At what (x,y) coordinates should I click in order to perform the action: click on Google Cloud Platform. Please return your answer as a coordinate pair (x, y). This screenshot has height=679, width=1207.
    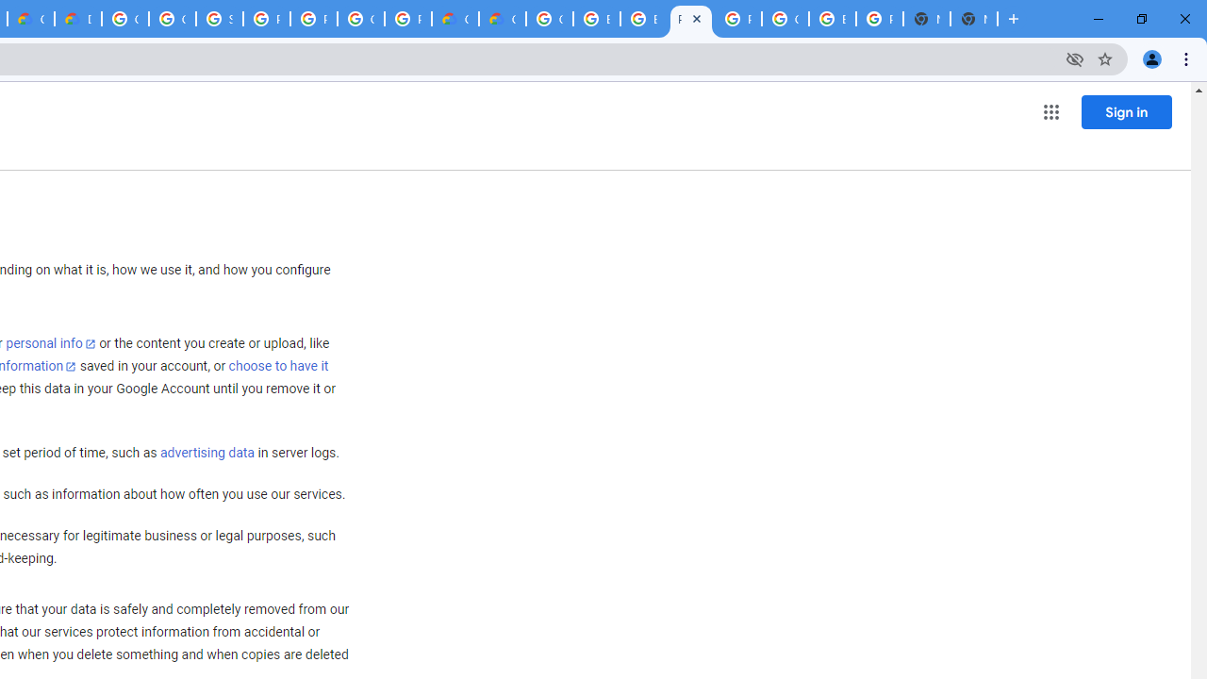
    Looking at the image, I should click on (785, 19).